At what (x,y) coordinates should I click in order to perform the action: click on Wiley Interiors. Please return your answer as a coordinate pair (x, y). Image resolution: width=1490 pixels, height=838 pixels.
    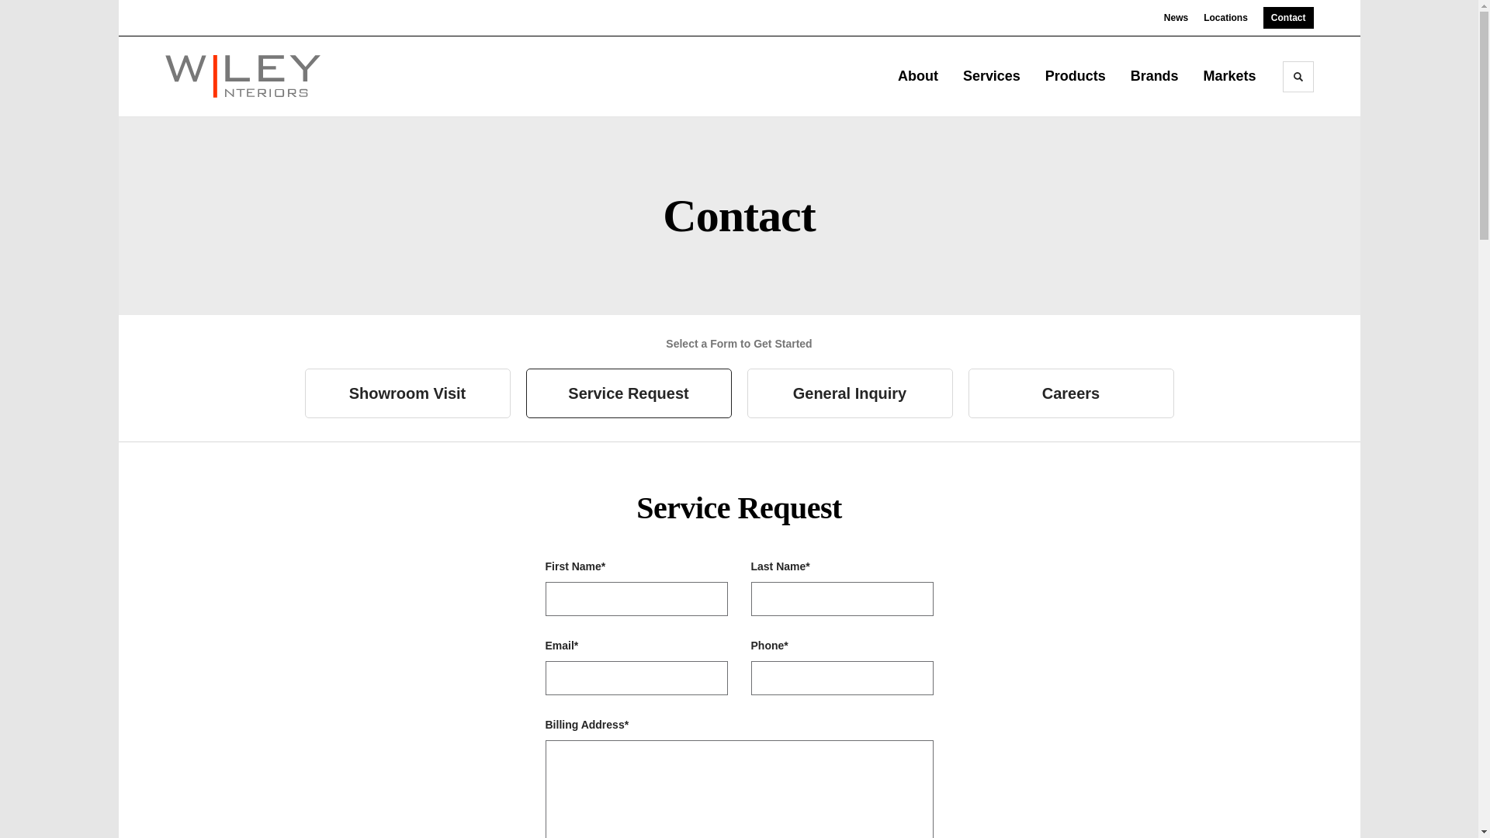
    Looking at the image, I should click on (242, 76).